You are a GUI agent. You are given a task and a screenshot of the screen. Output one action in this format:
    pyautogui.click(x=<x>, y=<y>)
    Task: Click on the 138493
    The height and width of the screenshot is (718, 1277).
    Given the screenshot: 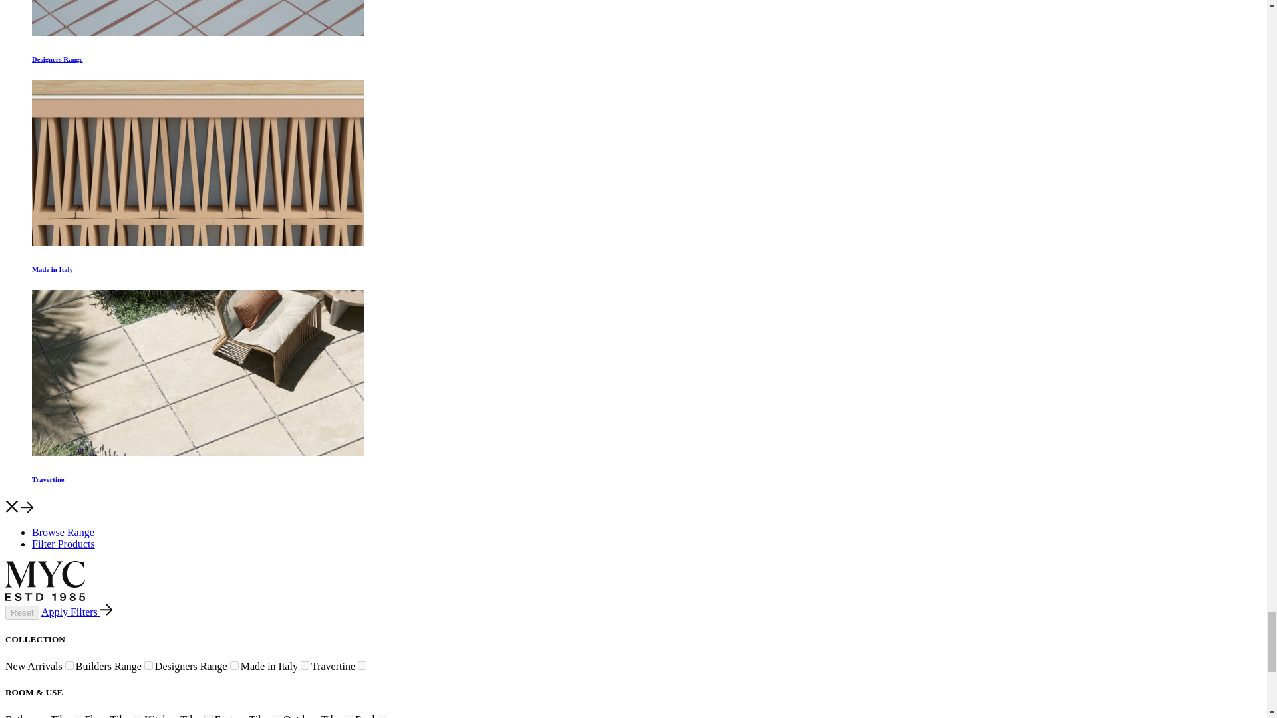 What is the action you would take?
    pyautogui.click(x=362, y=665)
    